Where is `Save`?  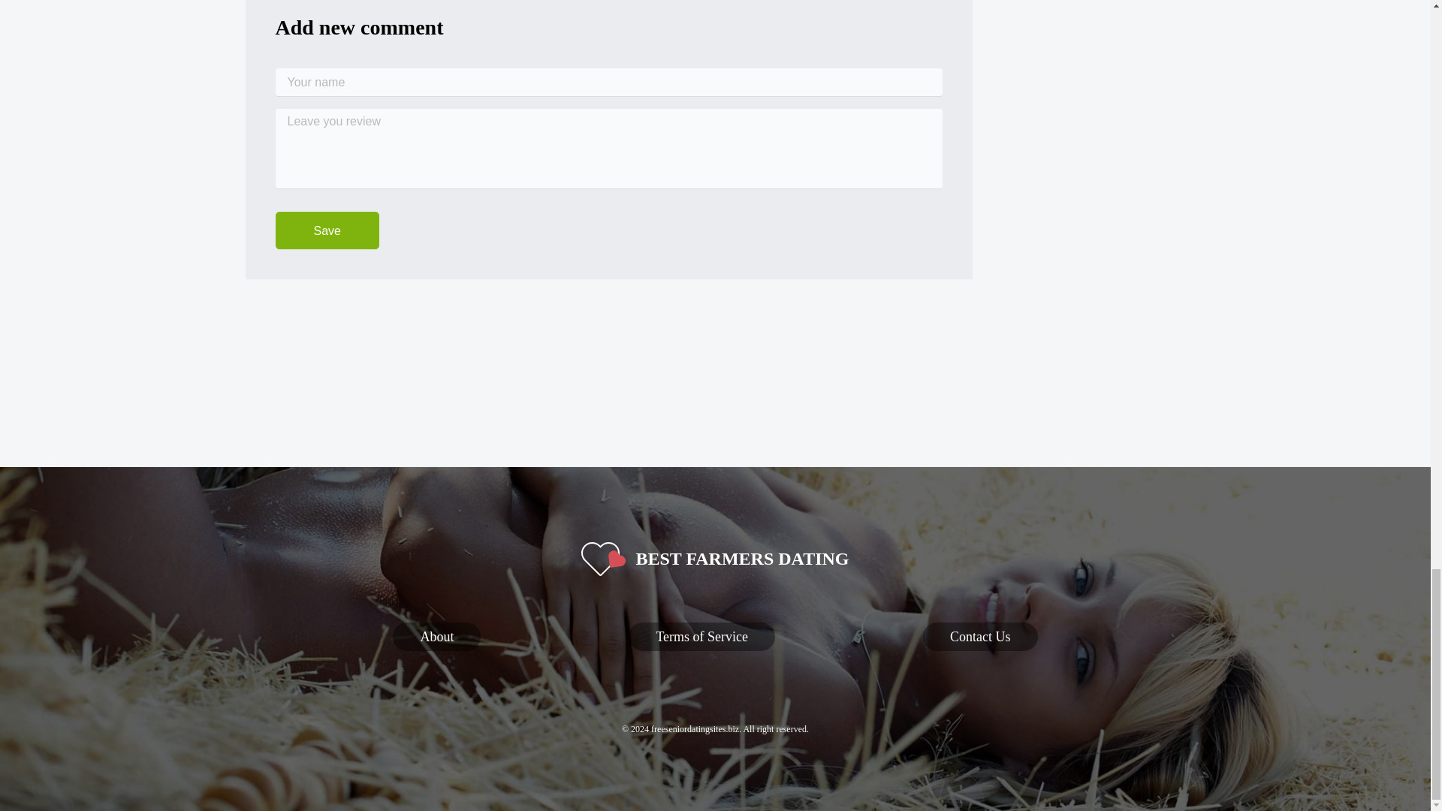 Save is located at coordinates (326, 230).